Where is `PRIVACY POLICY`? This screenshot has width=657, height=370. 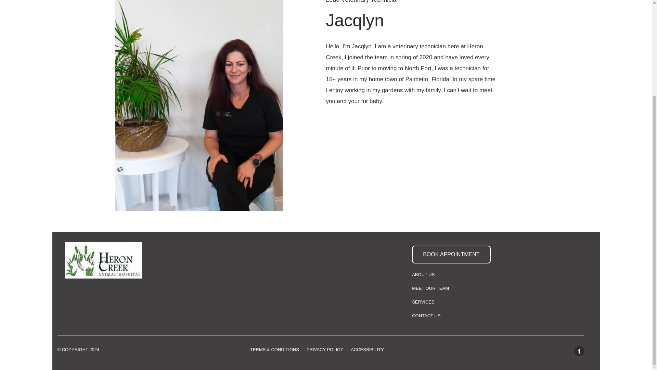 PRIVACY POLICY is located at coordinates (325, 349).